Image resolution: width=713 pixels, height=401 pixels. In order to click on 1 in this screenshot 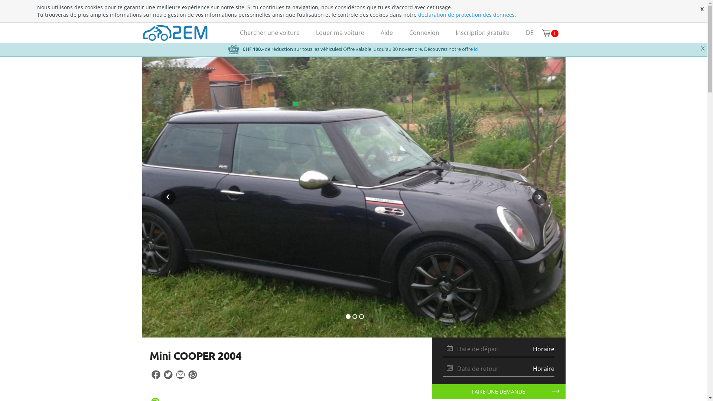, I will do `click(546, 30)`.